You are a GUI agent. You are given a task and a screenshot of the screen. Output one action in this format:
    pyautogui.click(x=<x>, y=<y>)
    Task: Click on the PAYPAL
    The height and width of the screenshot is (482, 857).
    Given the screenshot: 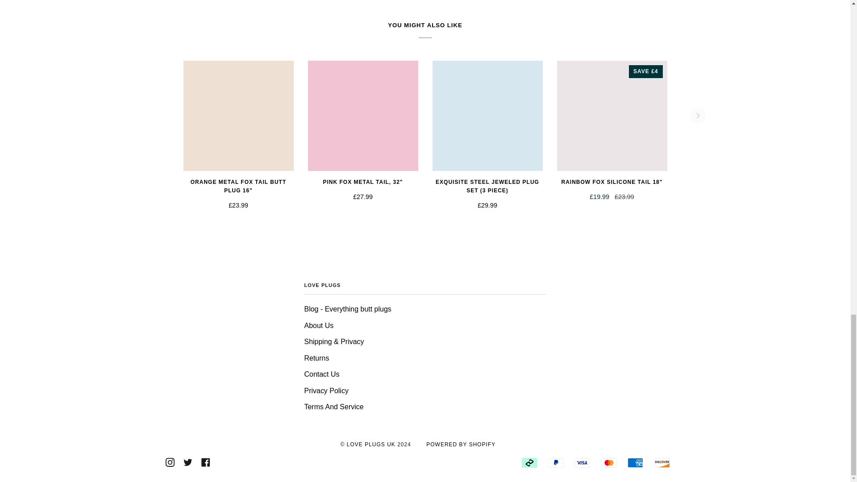 What is the action you would take?
    pyautogui.click(x=556, y=462)
    